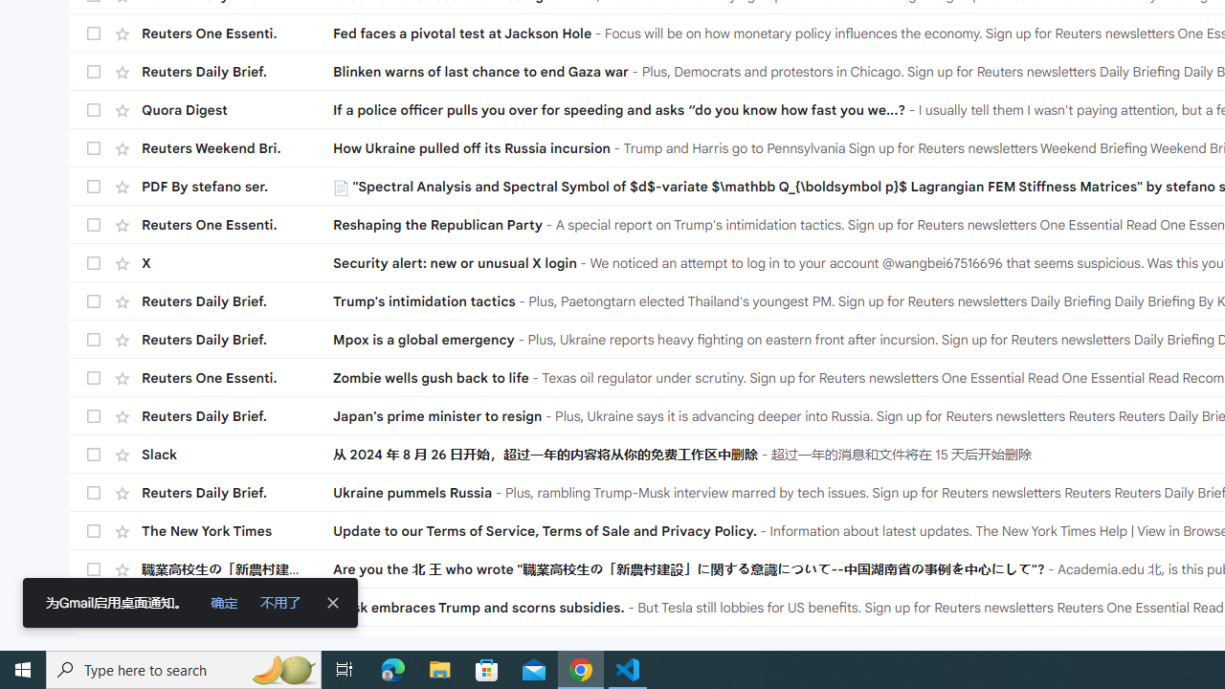 The image size is (1225, 689). What do you see at coordinates (237, 262) in the screenshot?
I see `X` at bounding box center [237, 262].